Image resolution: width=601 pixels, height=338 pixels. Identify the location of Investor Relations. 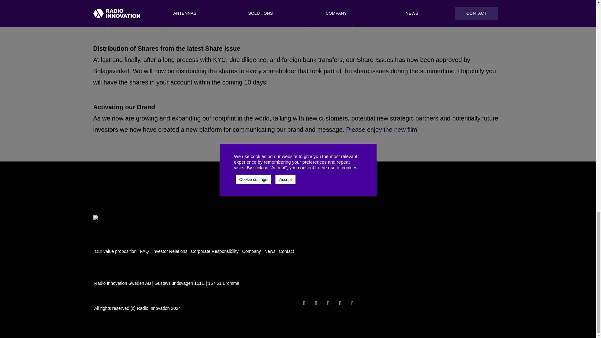
(170, 250).